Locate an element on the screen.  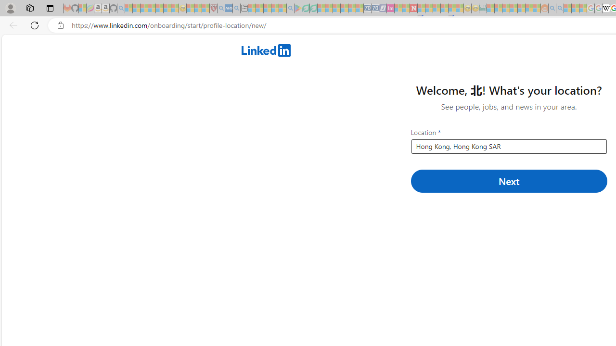
Microsoft-Report a Concern to Bing - Sleeping is located at coordinates (82, 9).